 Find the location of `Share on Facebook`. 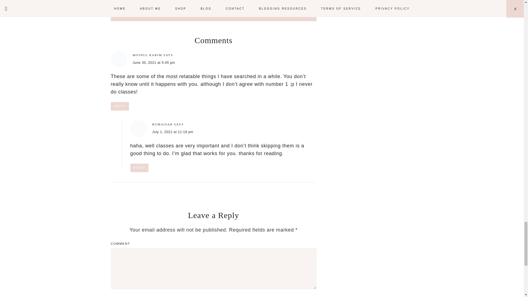

Share on Facebook is located at coordinates (136, 1).